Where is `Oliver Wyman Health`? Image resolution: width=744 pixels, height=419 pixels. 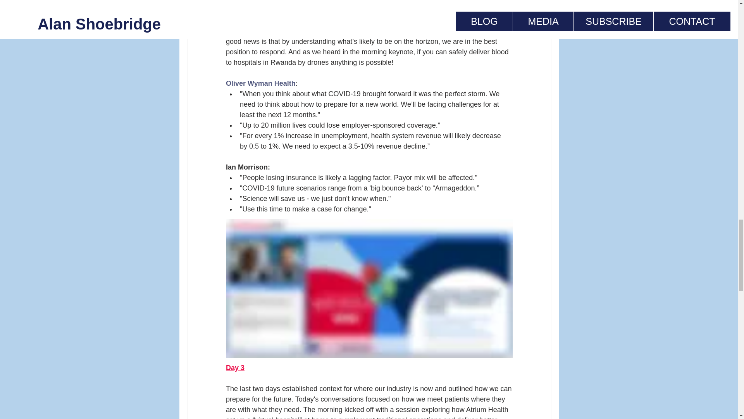
Oliver Wyman Health is located at coordinates (260, 83).